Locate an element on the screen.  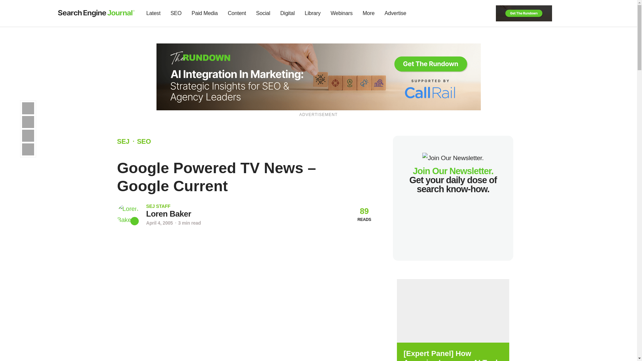
Subscribe to our Newsletter is located at coordinates (563, 13).